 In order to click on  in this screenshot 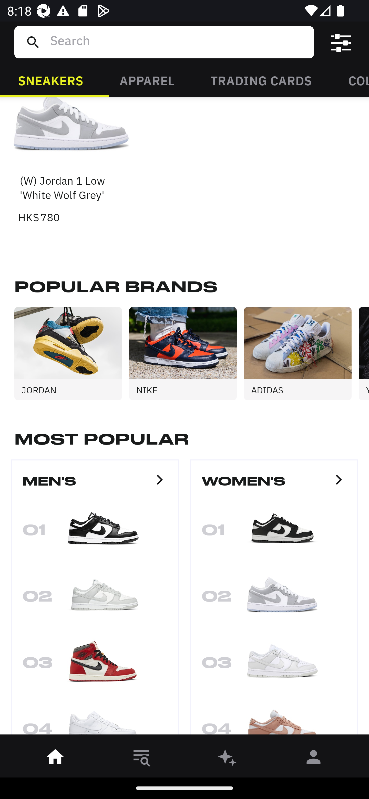, I will do `click(341, 42)`.